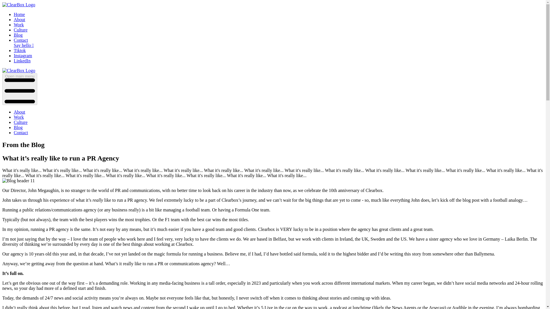 The image size is (550, 309). Describe the element at coordinates (18, 181) in the screenshot. I see `Blog header 11` at that location.